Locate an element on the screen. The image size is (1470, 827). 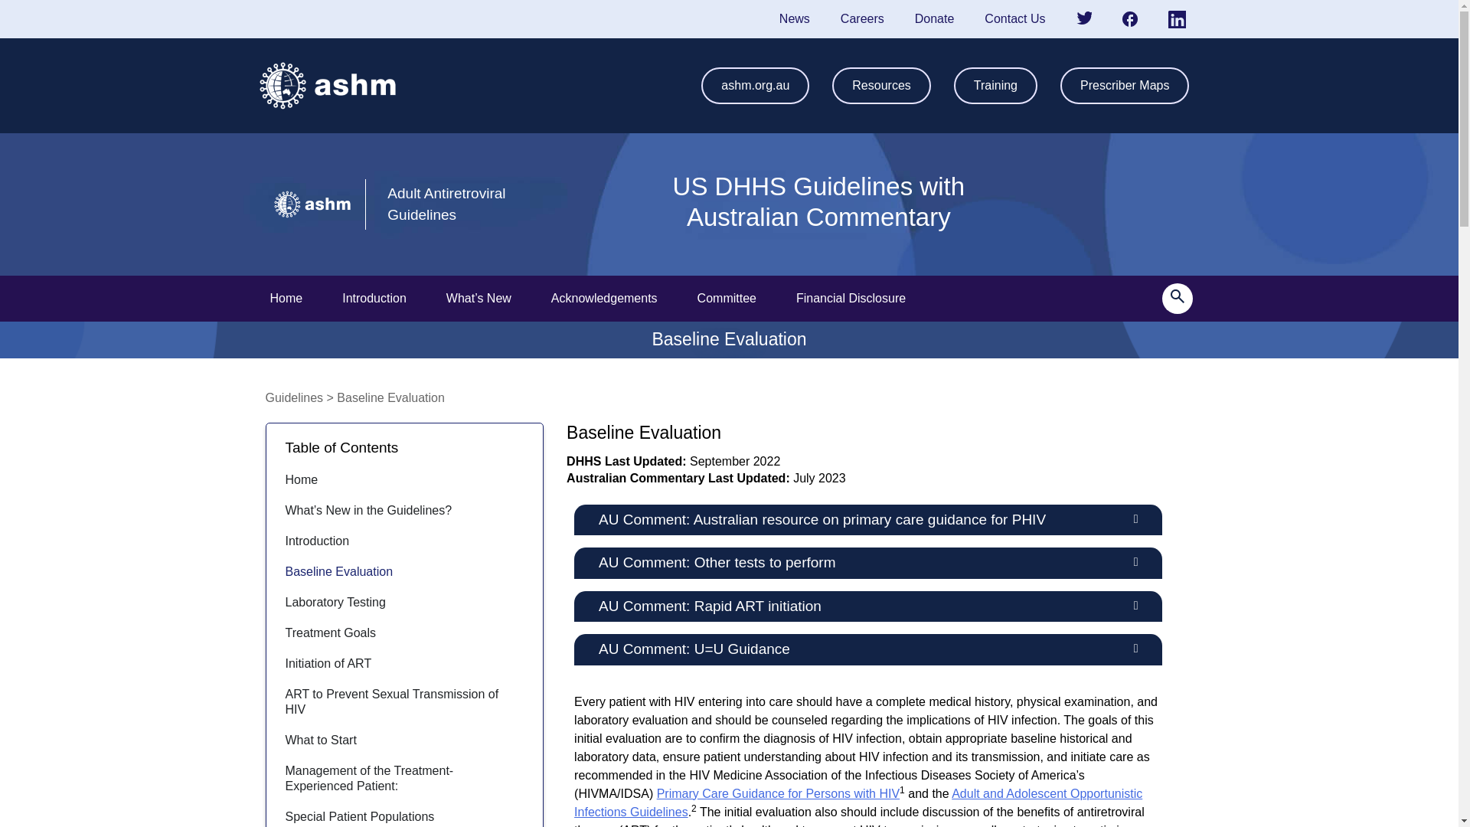
Donate is located at coordinates (935, 18).